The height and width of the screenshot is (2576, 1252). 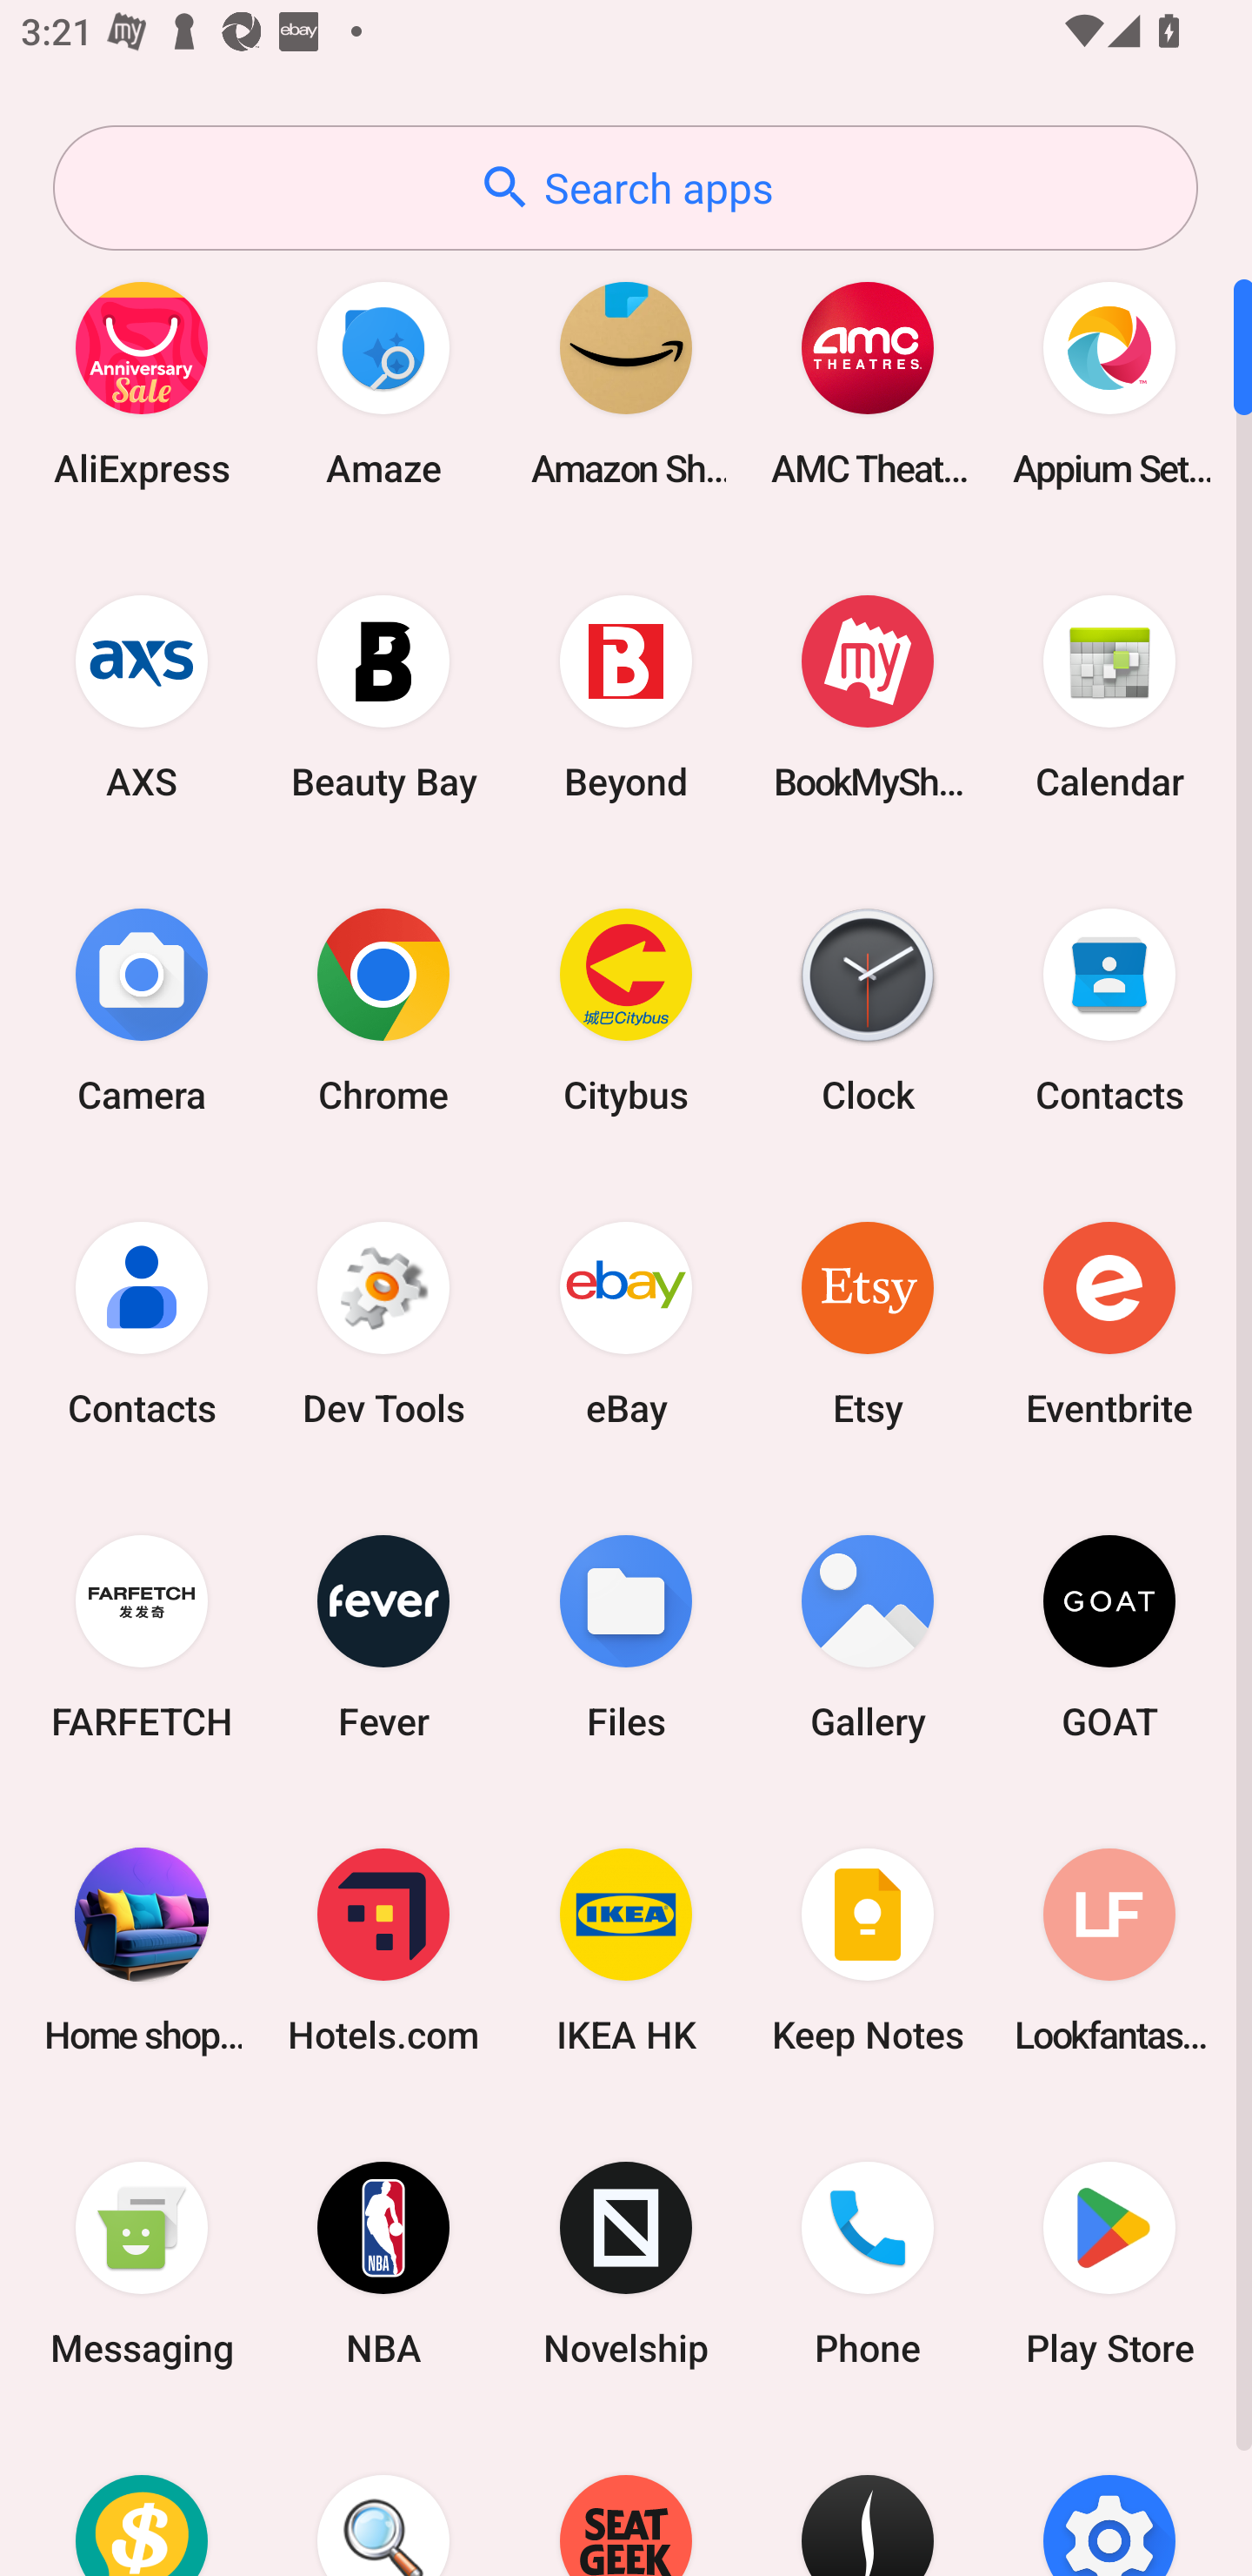 I want to click on IKEA HK, so click(x=626, y=1949).